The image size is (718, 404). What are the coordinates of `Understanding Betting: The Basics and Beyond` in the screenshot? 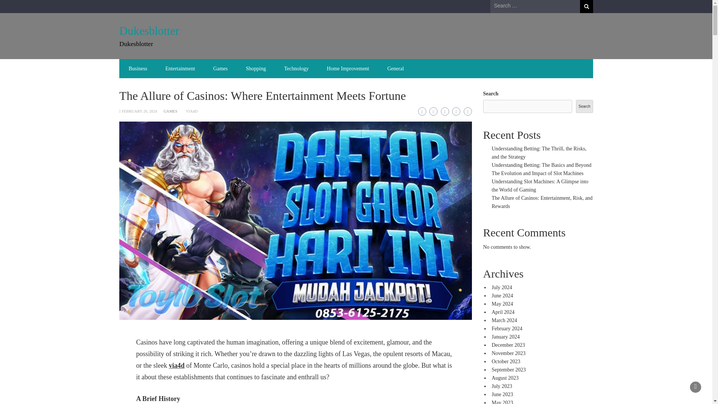 It's located at (541, 165).